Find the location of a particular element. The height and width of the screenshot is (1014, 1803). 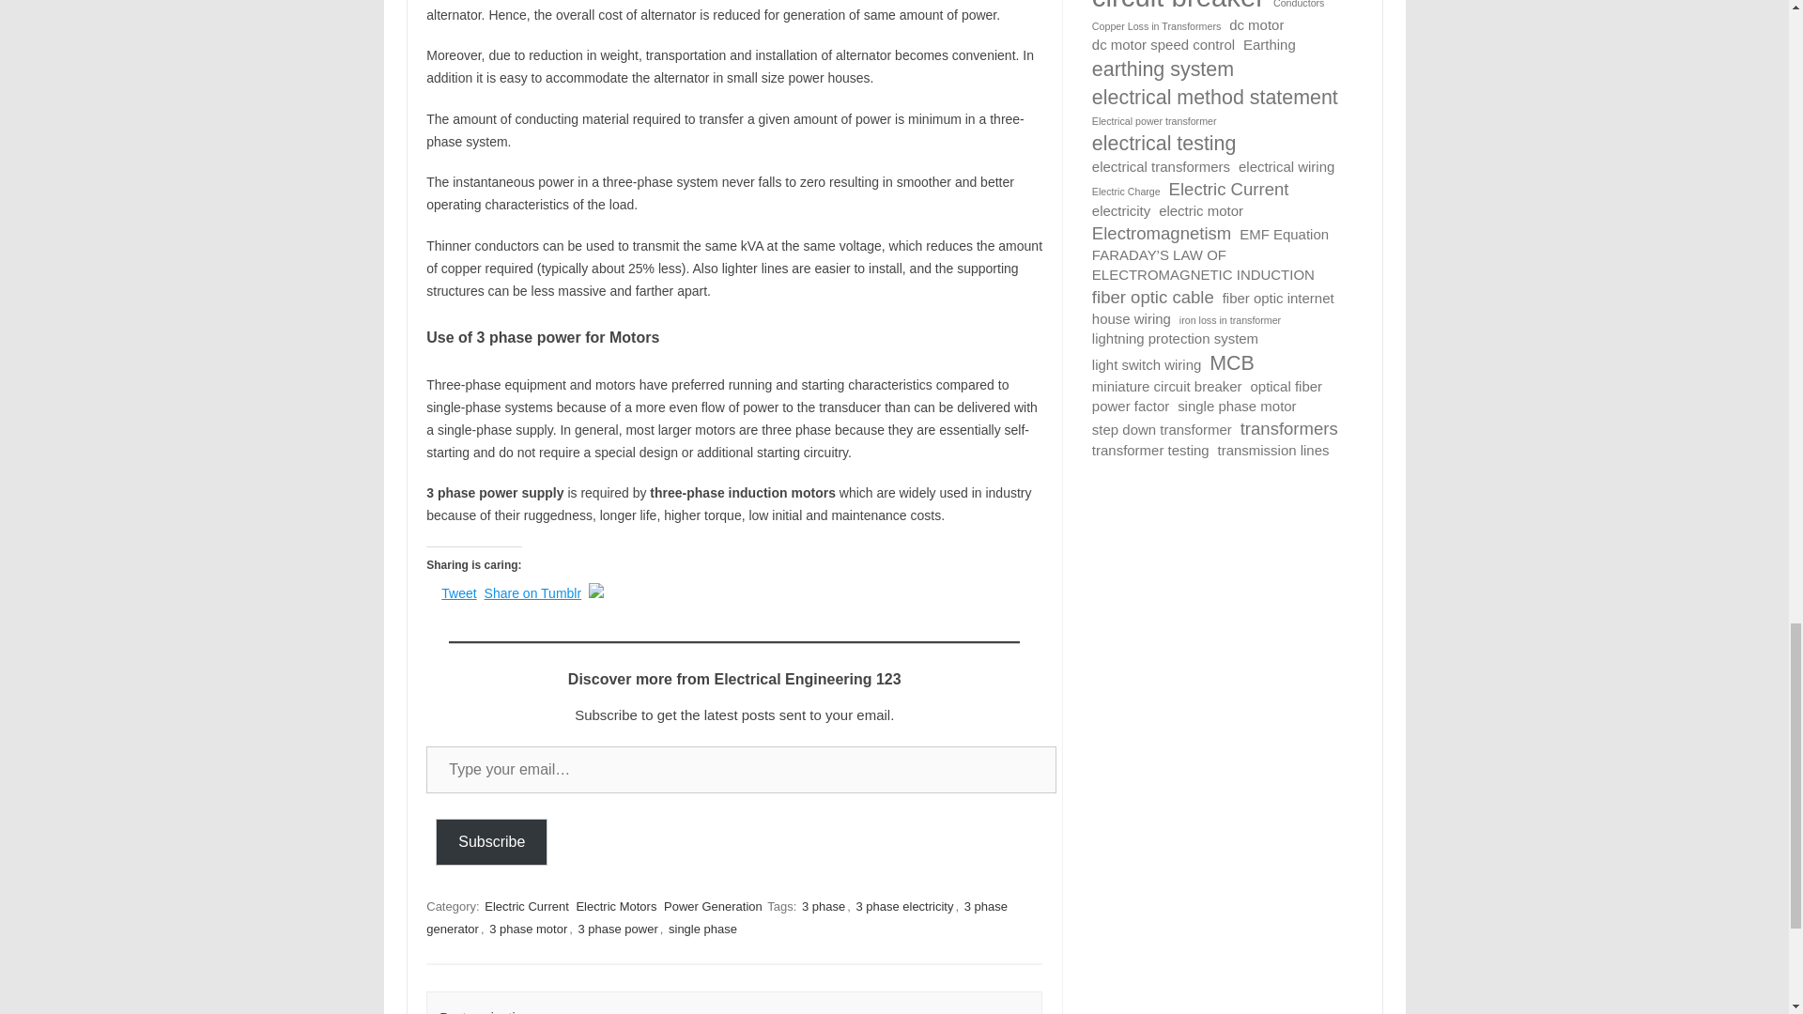

3 phase generator is located at coordinates (717, 917).